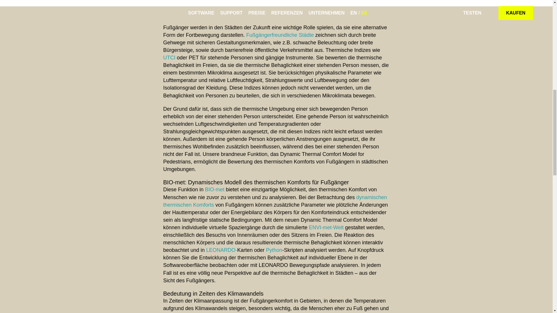  Describe the element at coordinates (169, 58) in the screenshot. I see `UTCI` at that location.